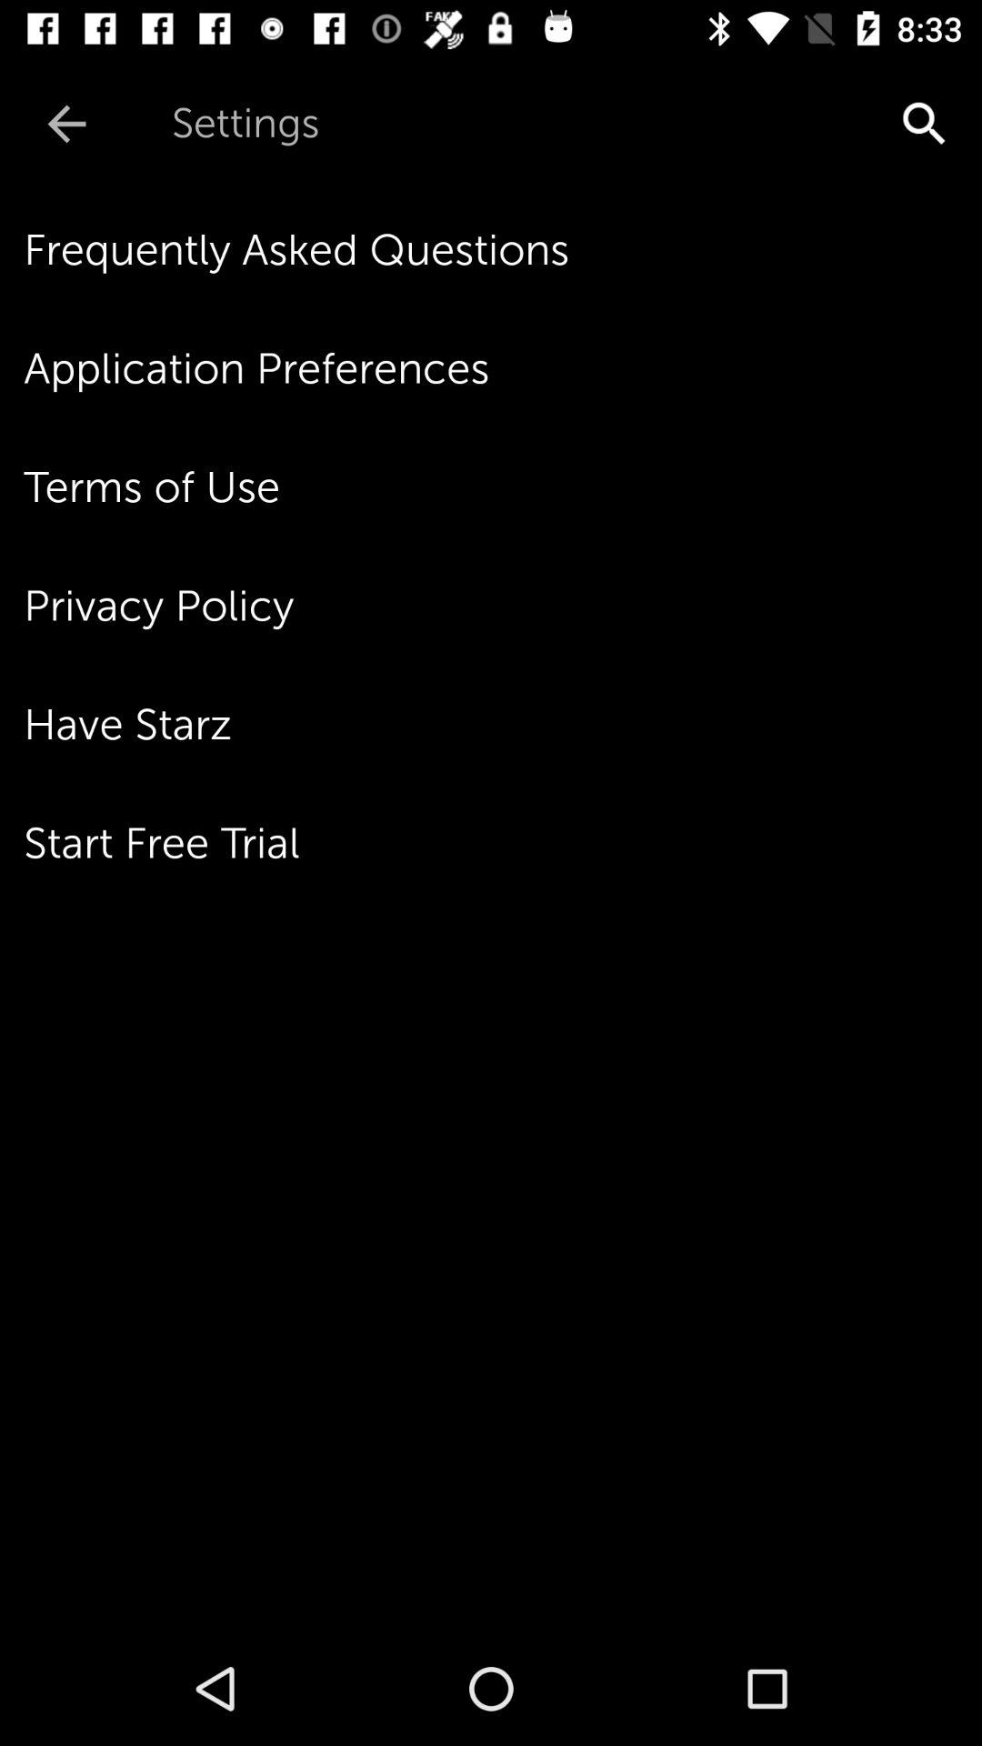 This screenshot has width=982, height=1746. What do you see at coordinates (503, 368) in the screenshot?
I see `click the item below frequently asked questions icon` at bounding box center [503, 368].